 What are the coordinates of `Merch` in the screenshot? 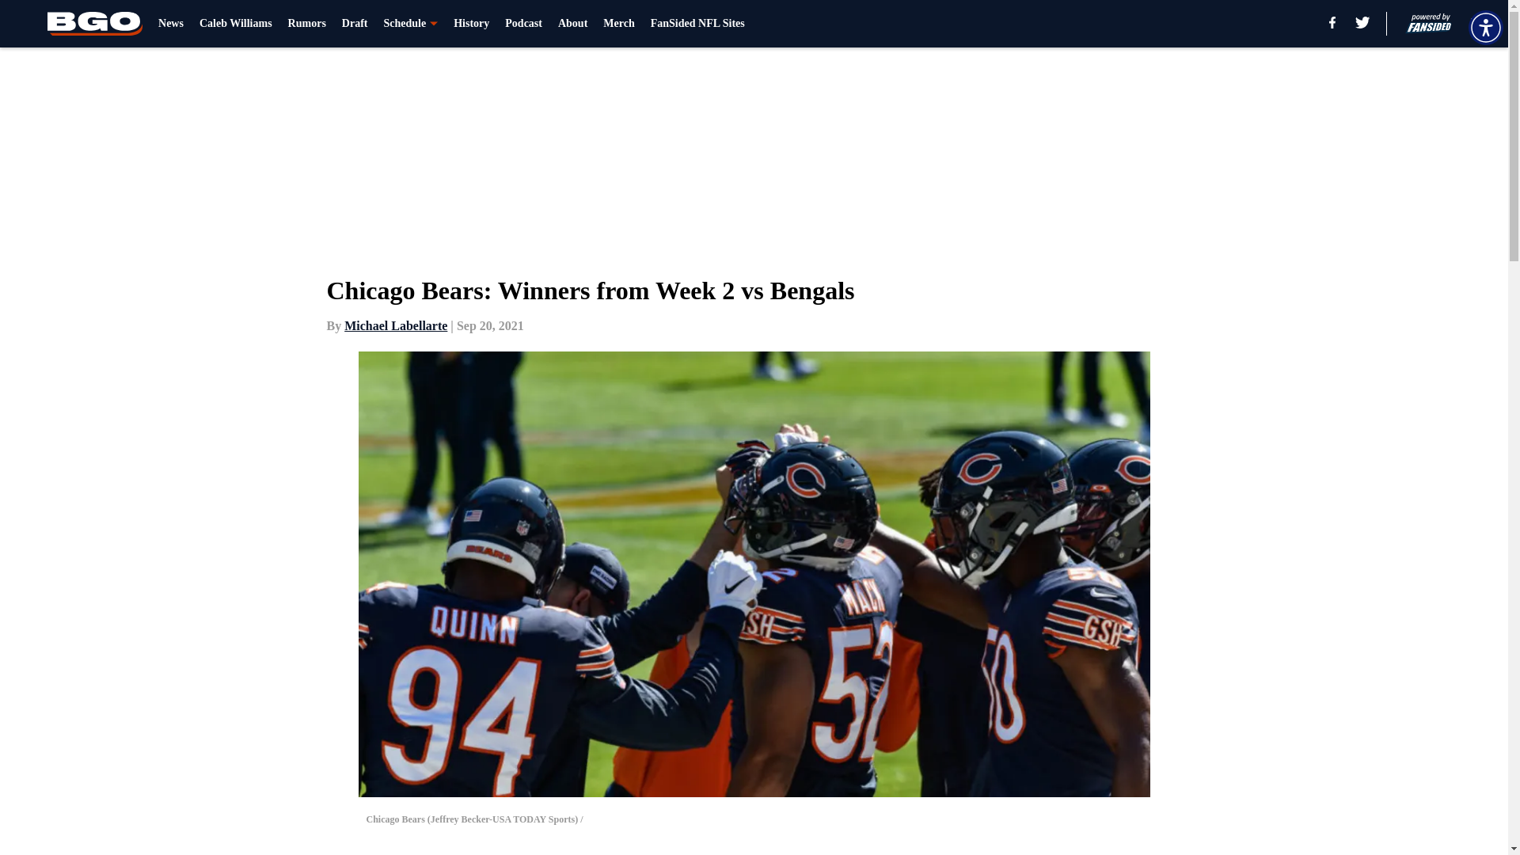 It's located at (618, 24).